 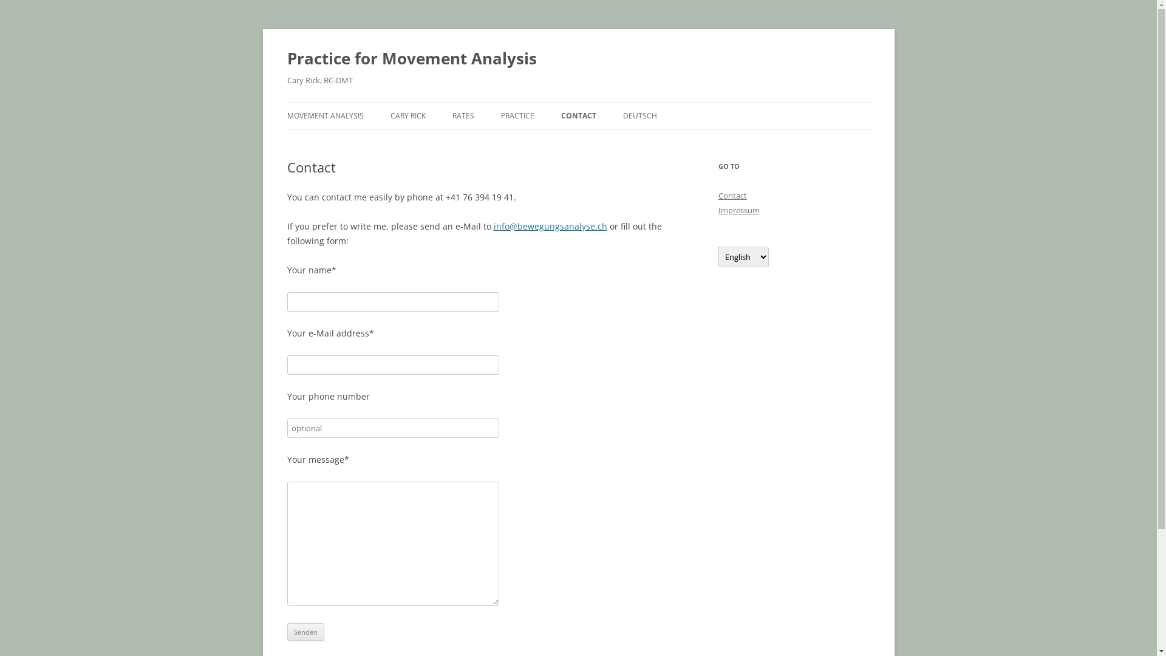 I want to click on Skip to content, so click(x=578, y=102).